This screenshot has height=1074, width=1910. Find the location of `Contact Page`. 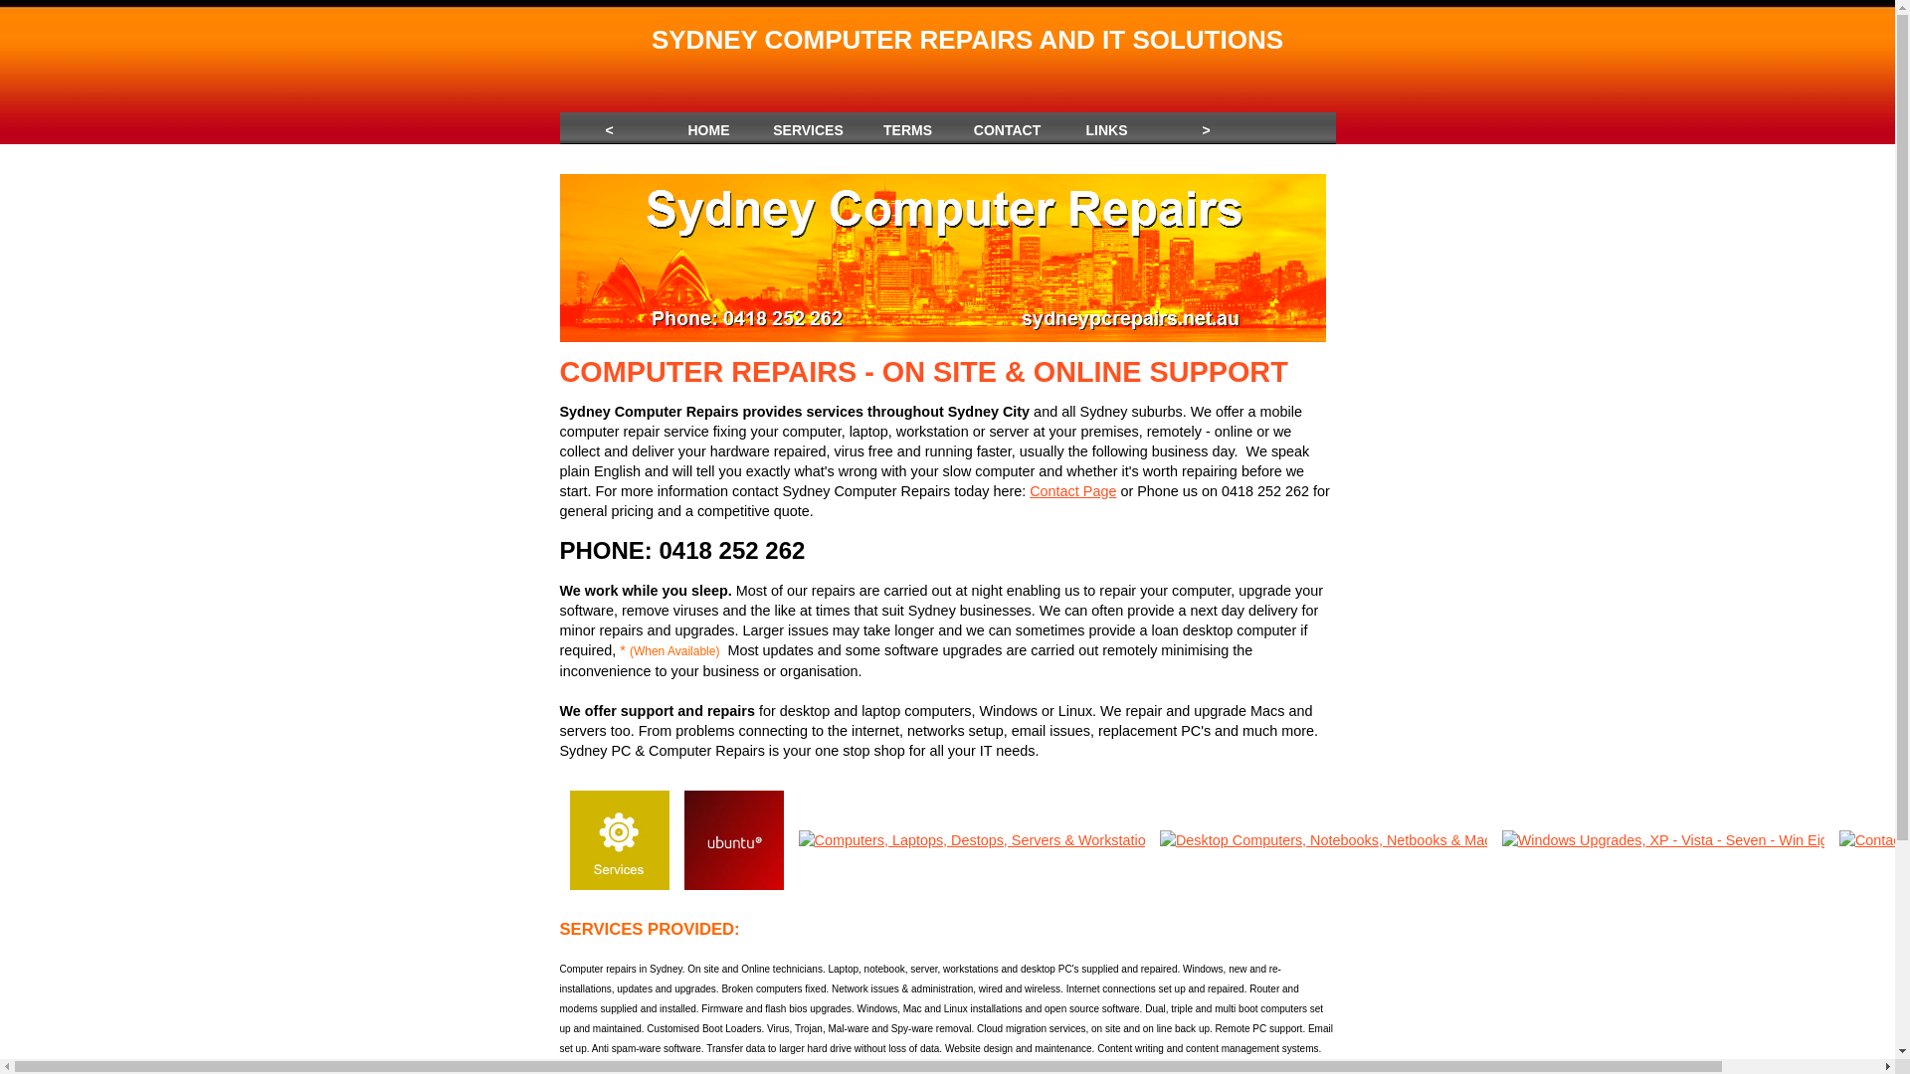

Contact Page is located at coordinates (1072, 491).